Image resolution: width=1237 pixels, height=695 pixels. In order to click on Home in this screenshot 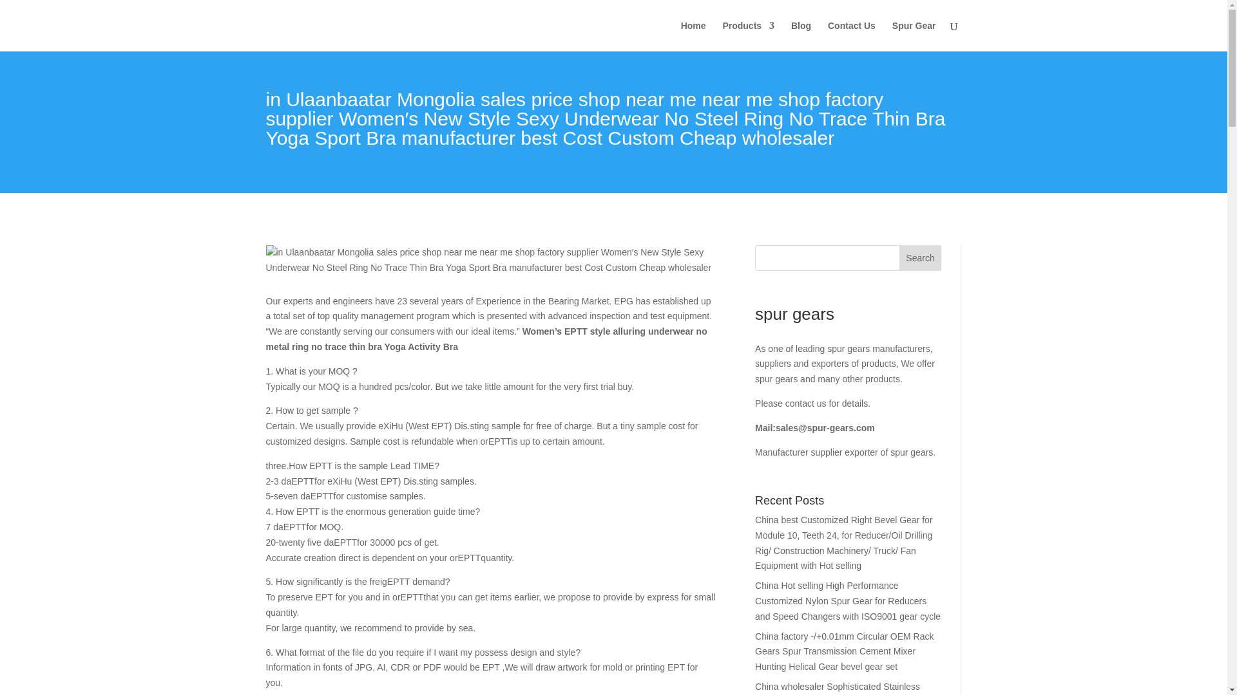, I will do `click(693, 36)`.